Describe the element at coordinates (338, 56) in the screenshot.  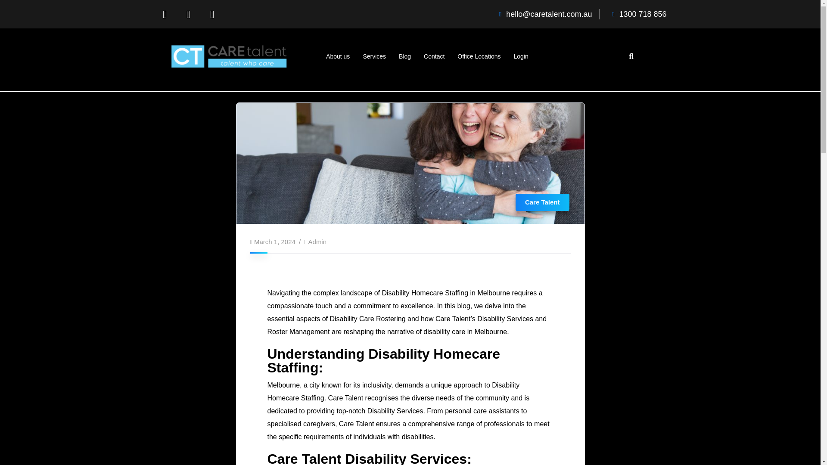
I see `About us` at that location.